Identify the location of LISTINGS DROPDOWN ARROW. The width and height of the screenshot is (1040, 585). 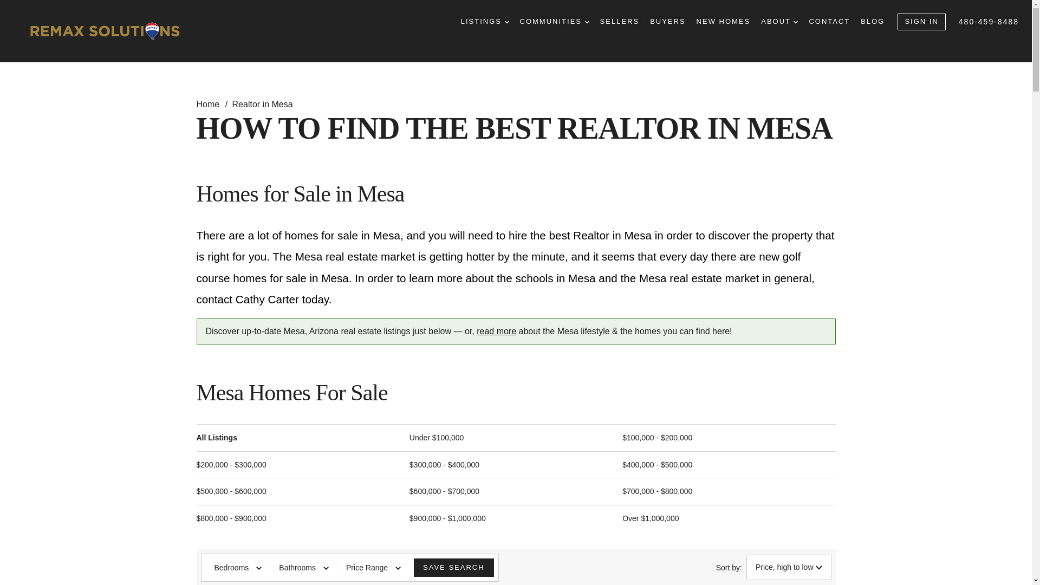
(485, 22).